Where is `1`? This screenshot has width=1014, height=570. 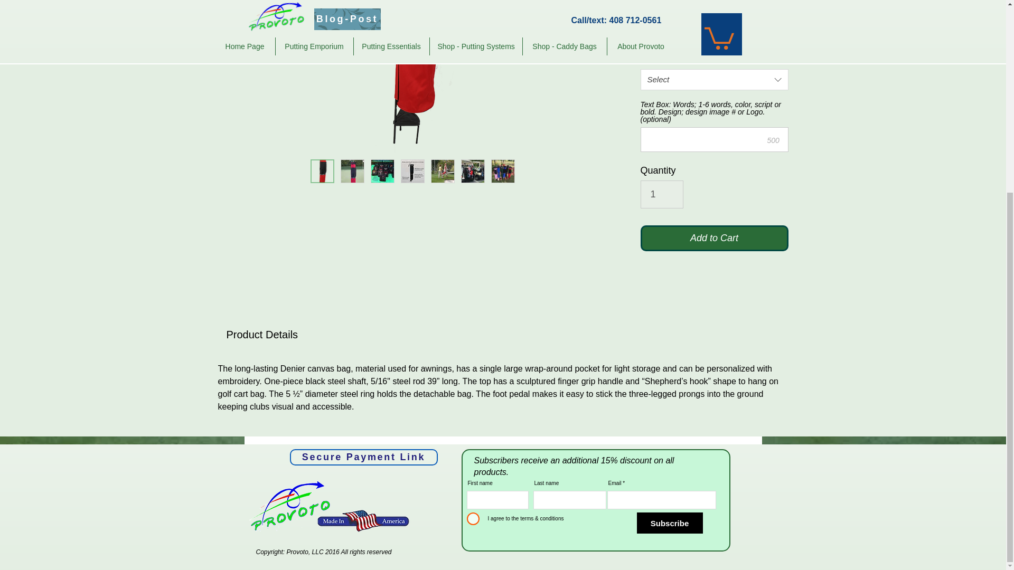 1 is located at coordinates (661, 194).